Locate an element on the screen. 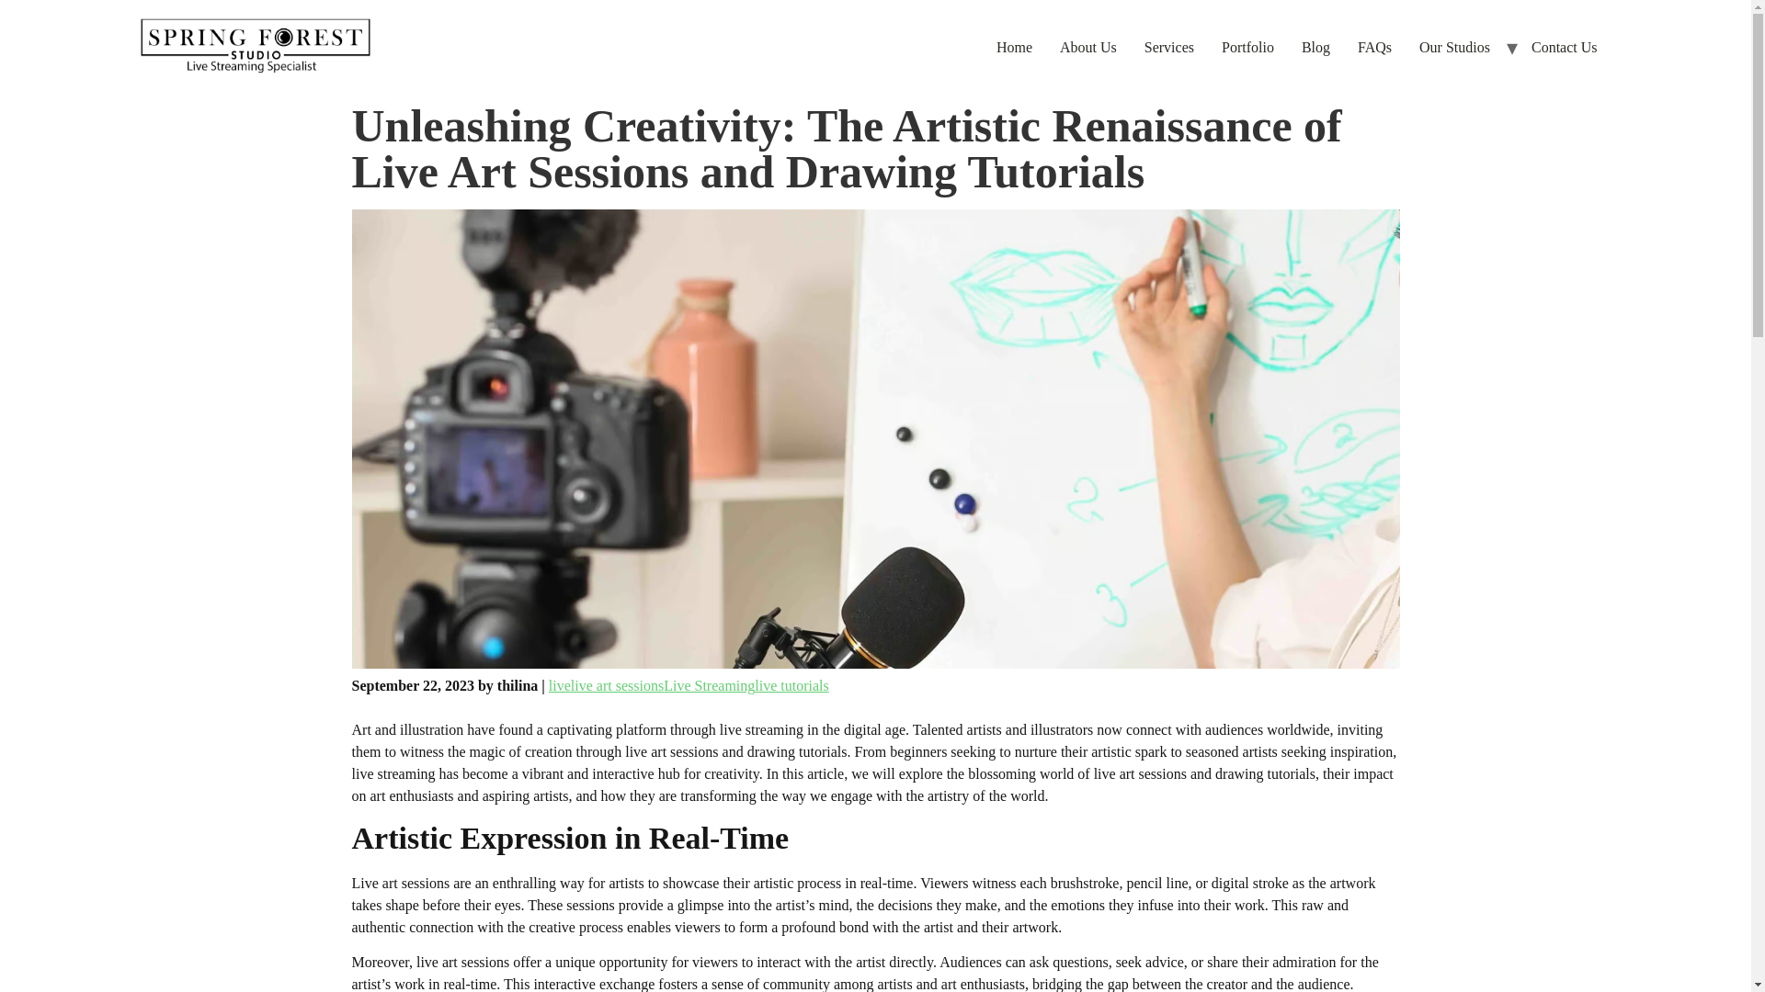  live is located at coordinates (559, 685).